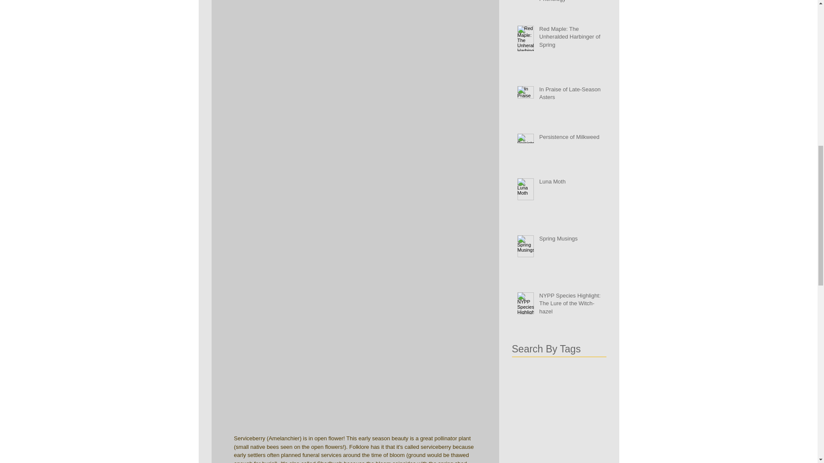  What do you see at coordinates (570, 3) in the screenshot?
I see `CoCo Sheng's Personal Experience with Phenology` at bounding box center [570, 3].